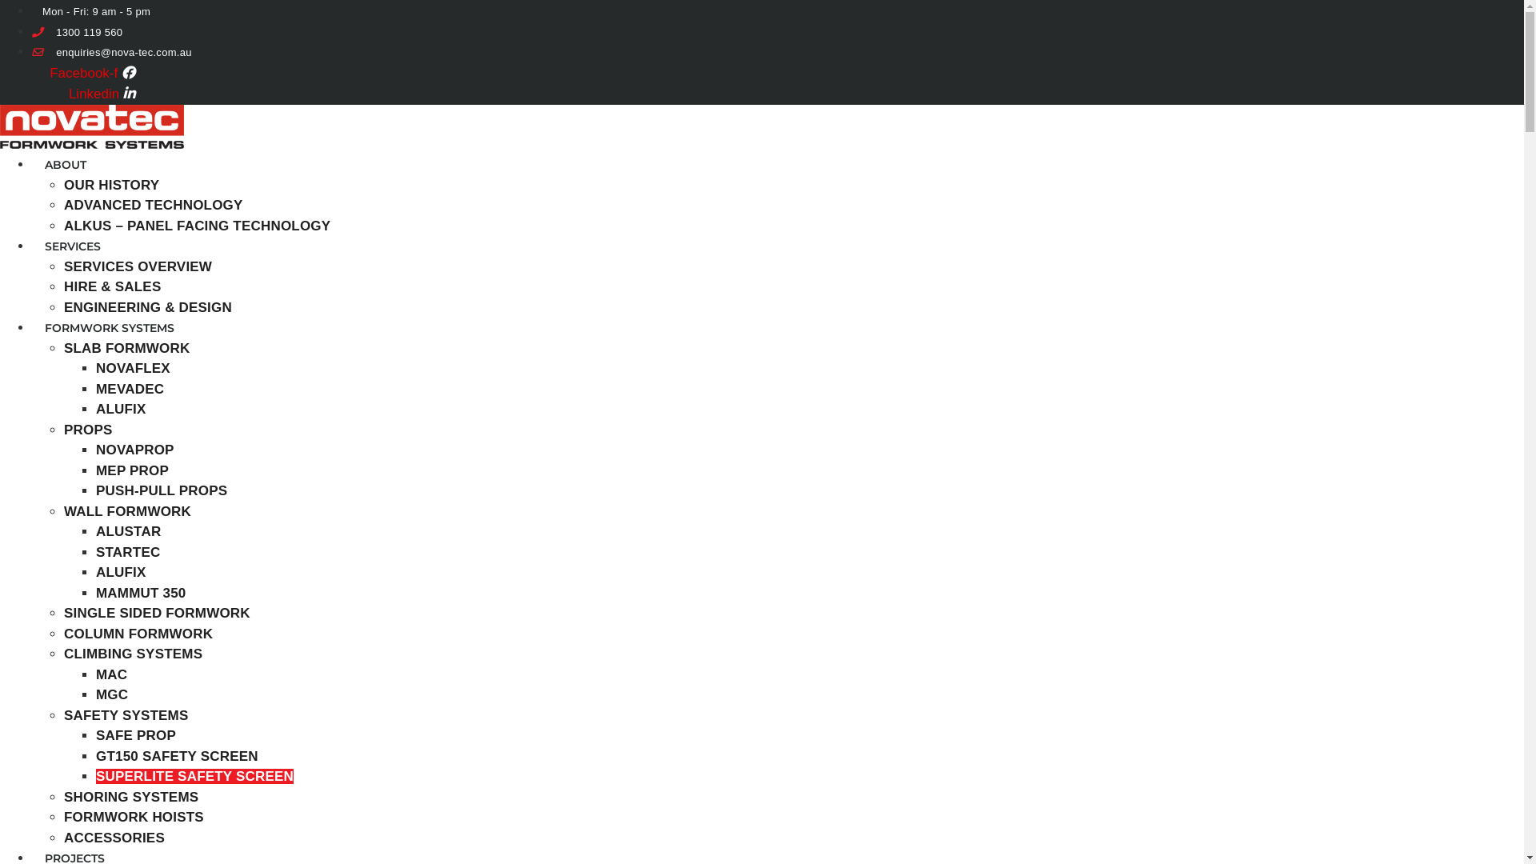 The image size is (1536, 864). I want to click on Facebook-f, so click(93, 74).